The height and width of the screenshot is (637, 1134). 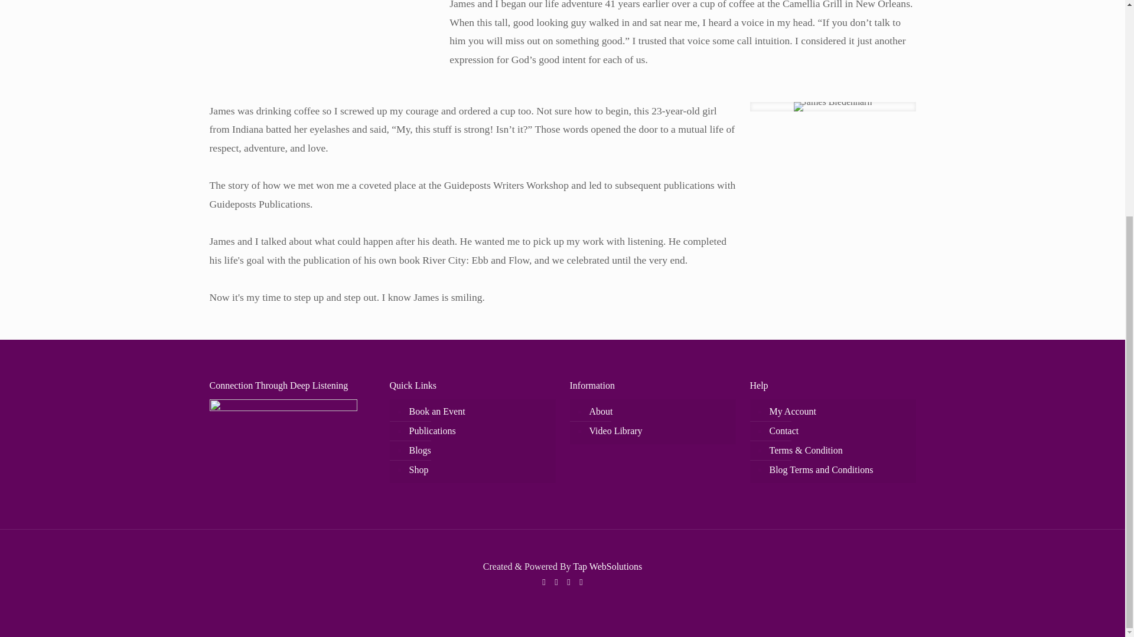 What do you see at coordinates (478, 431) in the screenshot?
I see `Publications` at bounding box center [478, 431].